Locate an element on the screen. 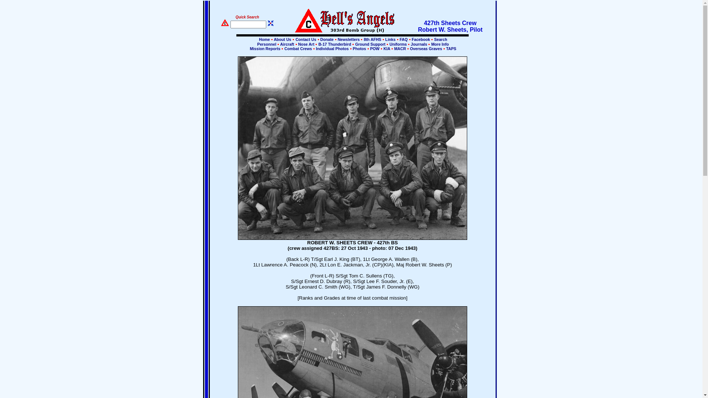  Combat Crews is located at coordinates (298, 49).